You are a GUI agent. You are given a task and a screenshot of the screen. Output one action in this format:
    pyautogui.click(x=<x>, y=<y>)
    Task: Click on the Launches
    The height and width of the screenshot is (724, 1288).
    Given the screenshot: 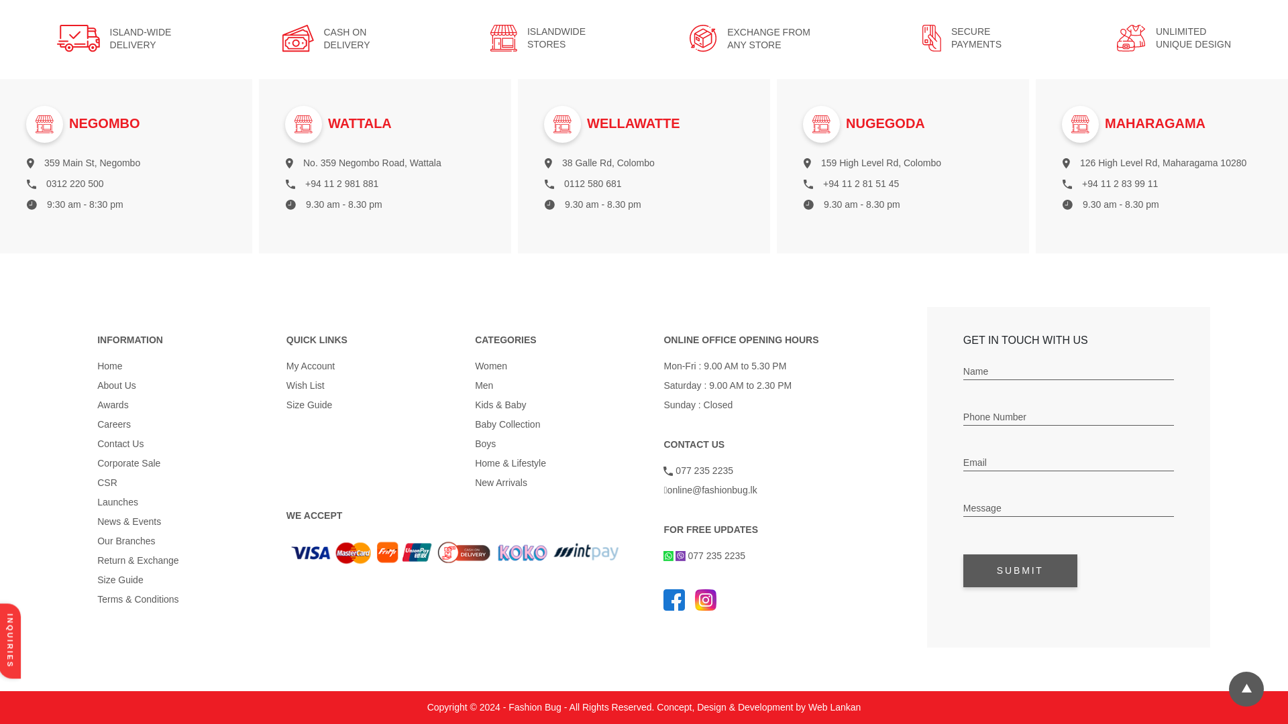 What is the action you would take?
    pyautogui.click(x=182, y=502)
    